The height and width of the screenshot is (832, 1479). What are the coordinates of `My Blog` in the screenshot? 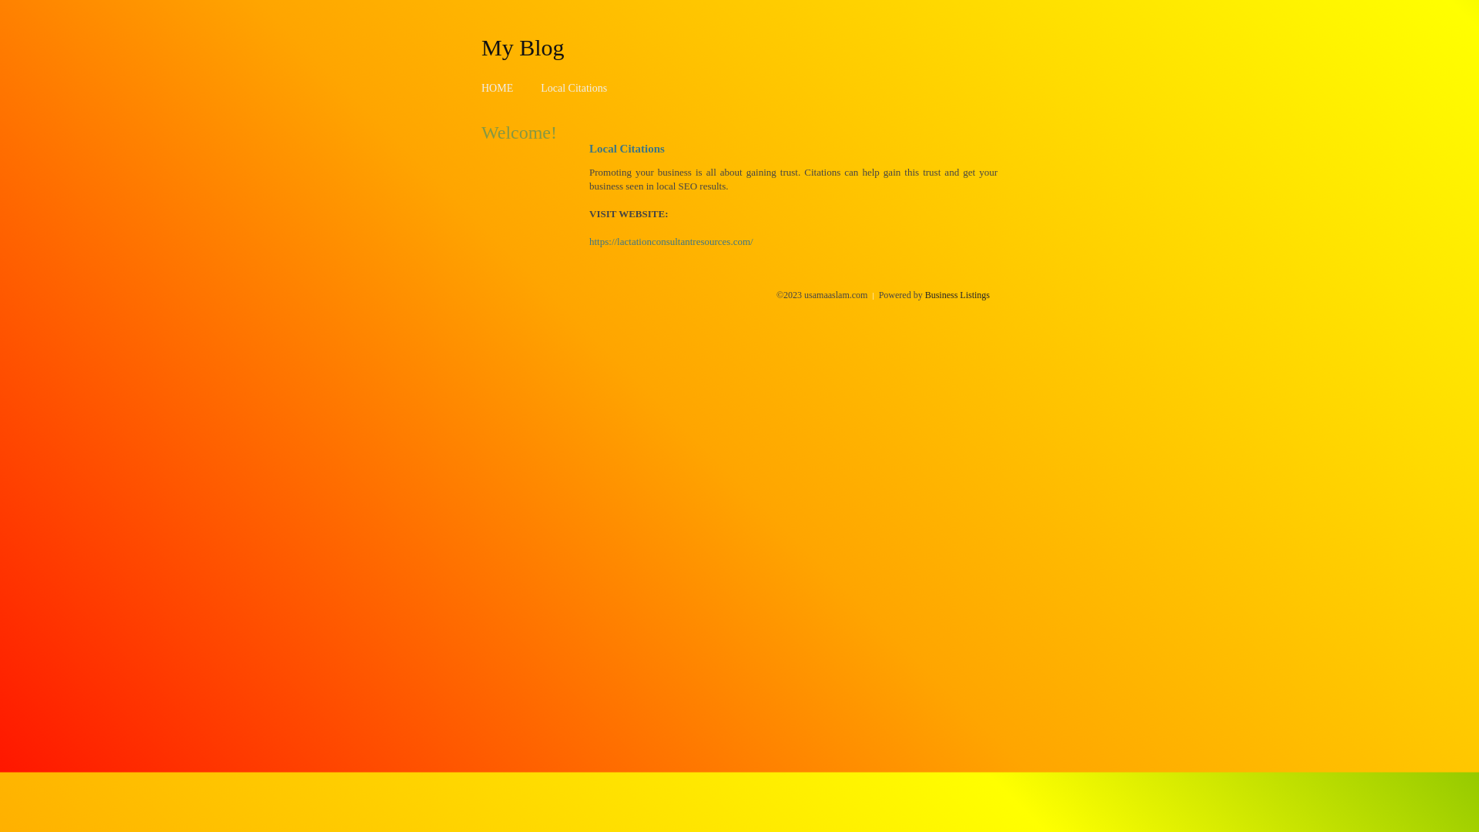 It's located at (523, 47).